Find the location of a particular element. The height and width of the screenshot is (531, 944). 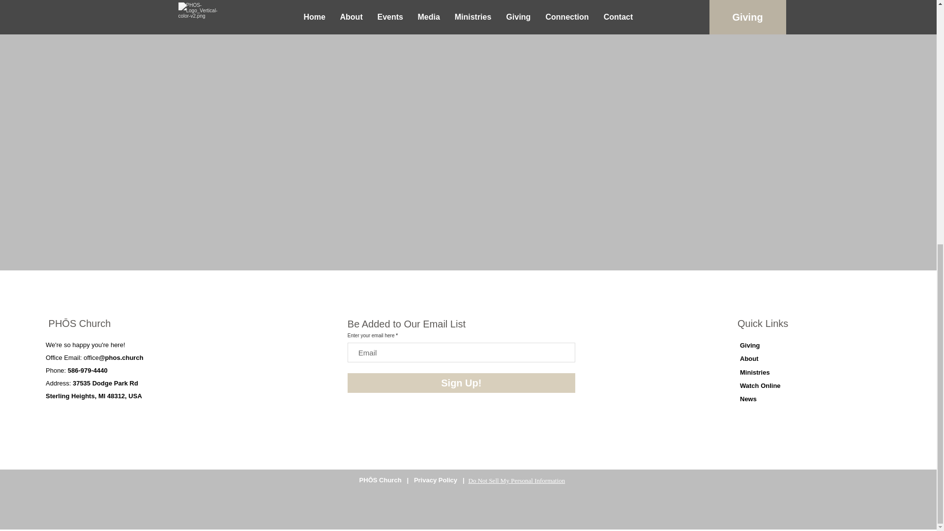

News is located at coordinates (748, 398).